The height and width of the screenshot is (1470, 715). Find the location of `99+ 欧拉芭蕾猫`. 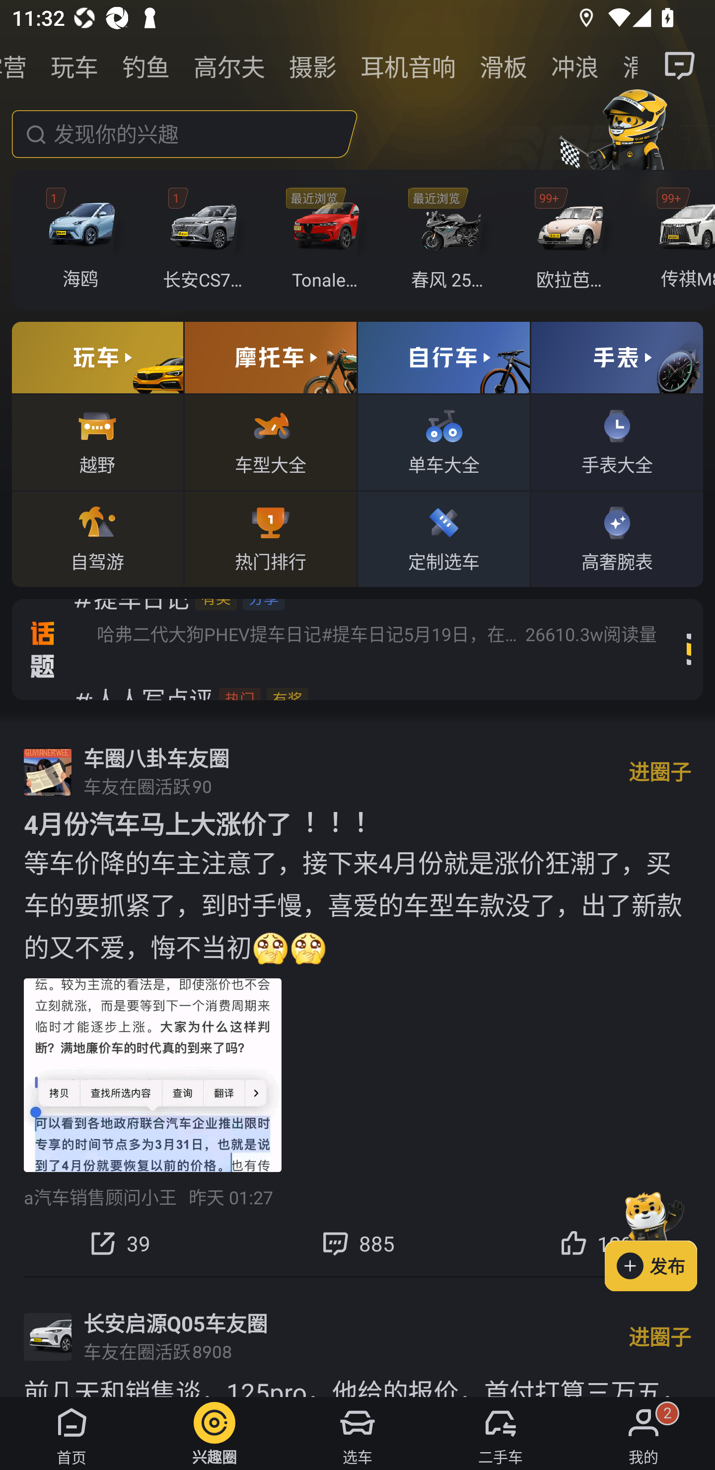

99+ 欧拉芭蕾猫 is located at coordinates (573, 240).